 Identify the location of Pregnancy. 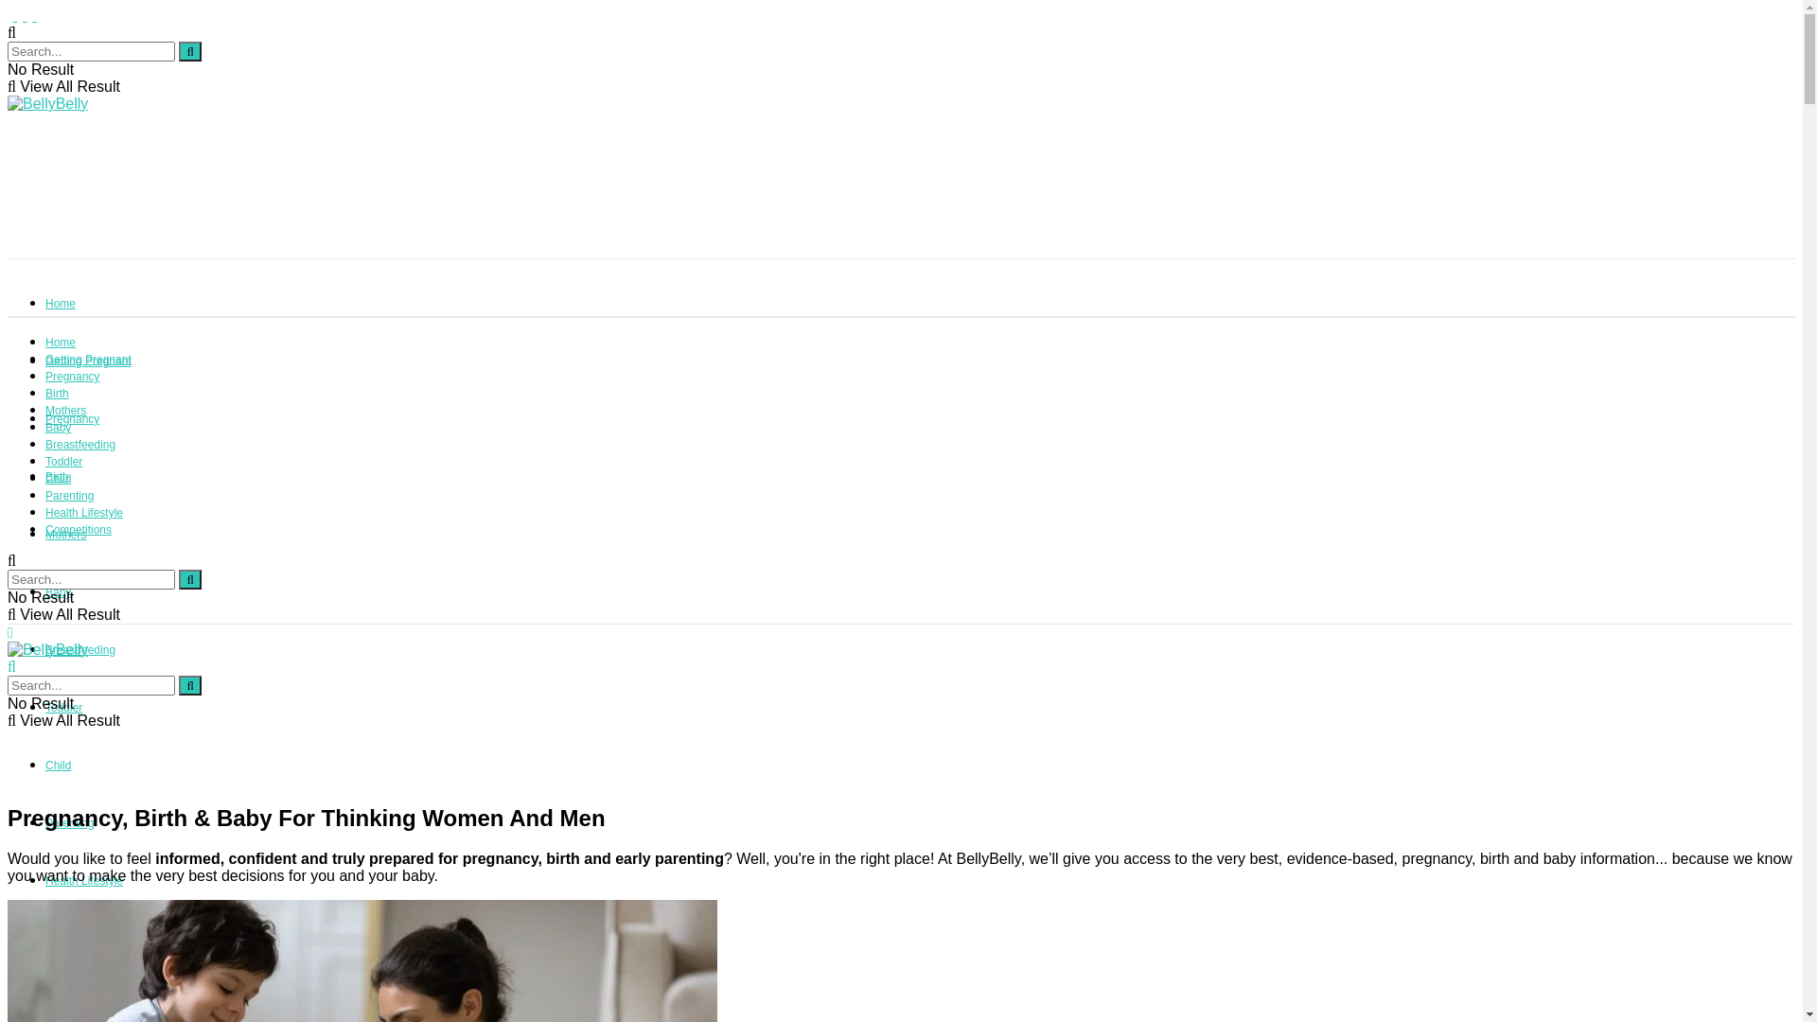
(72, 419).